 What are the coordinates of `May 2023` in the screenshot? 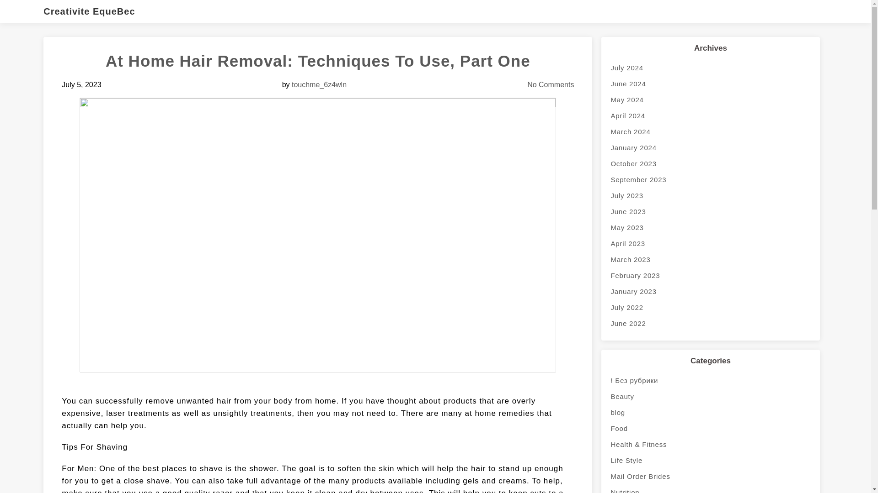 It's located at (710, 227).